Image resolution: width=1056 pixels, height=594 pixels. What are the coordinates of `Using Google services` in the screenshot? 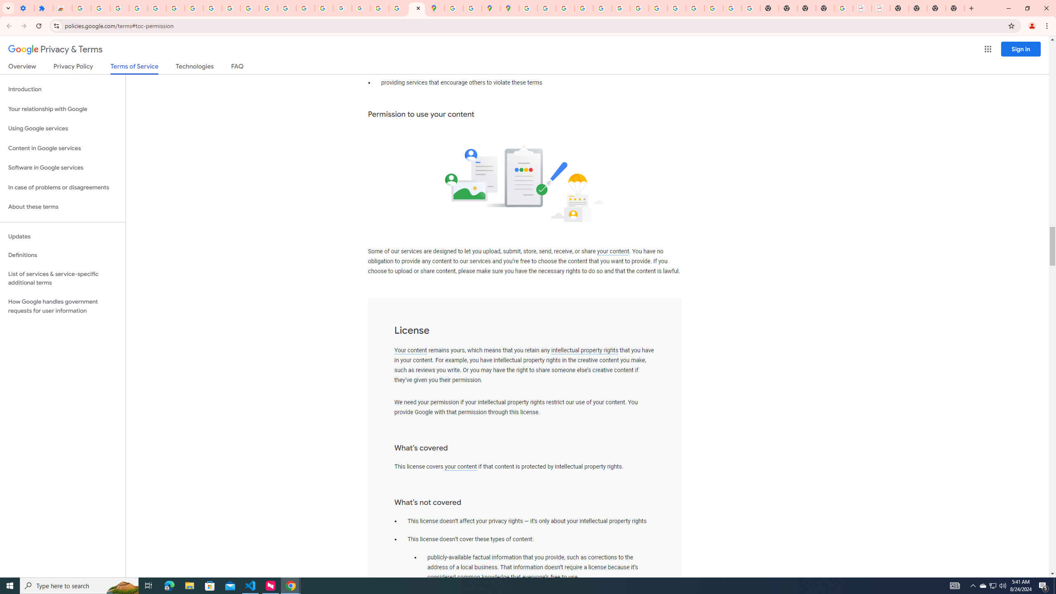 It's located at (63, 129).